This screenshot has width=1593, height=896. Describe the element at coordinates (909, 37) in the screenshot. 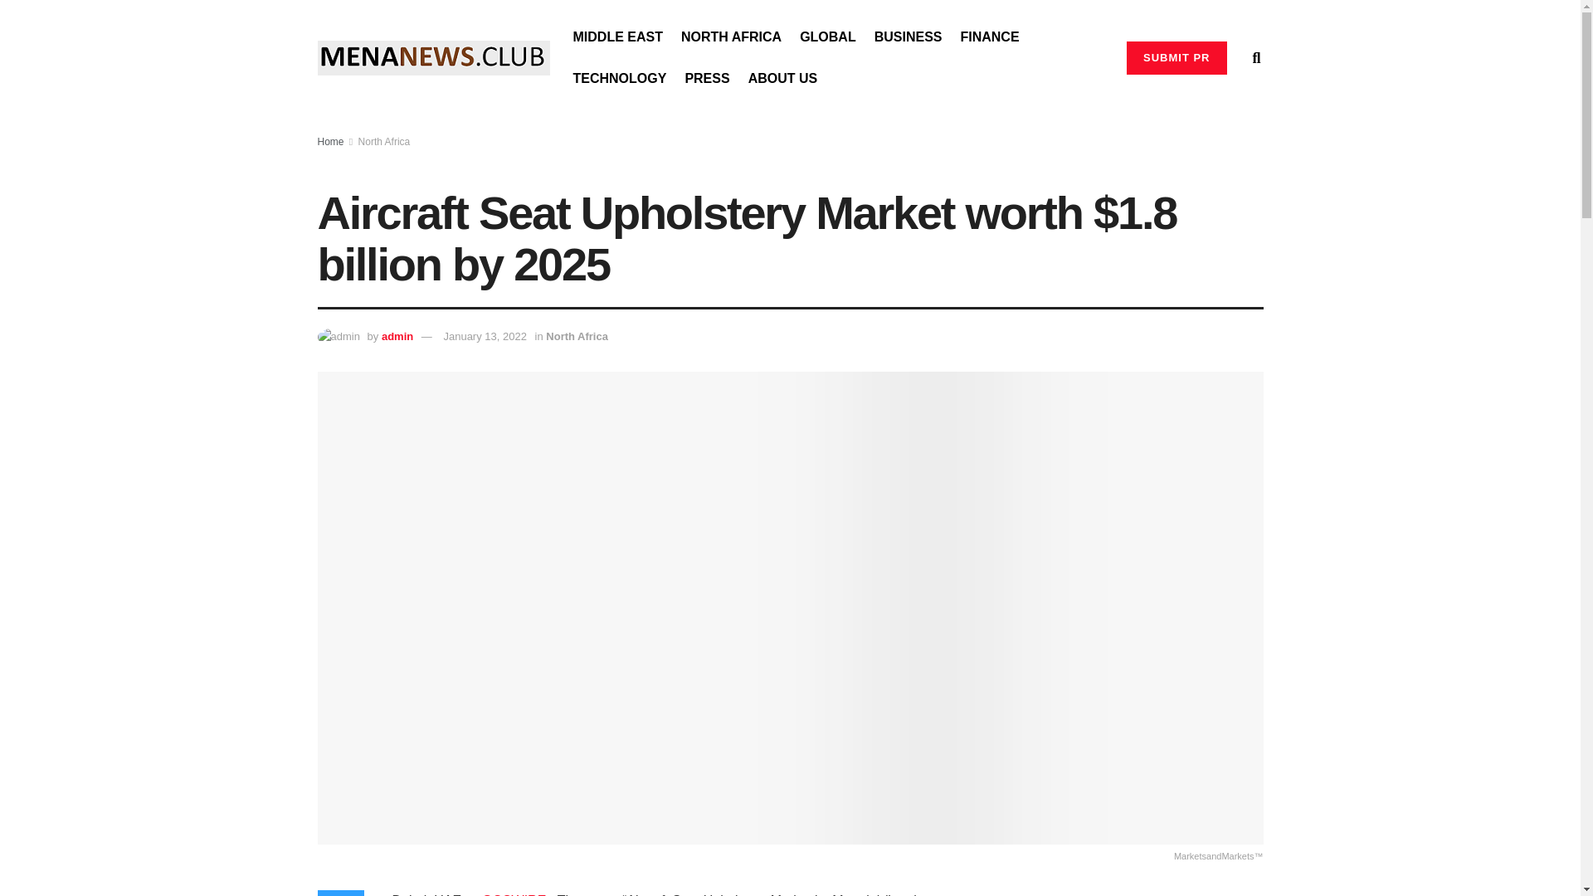

I see `BUSINESS` at that location.